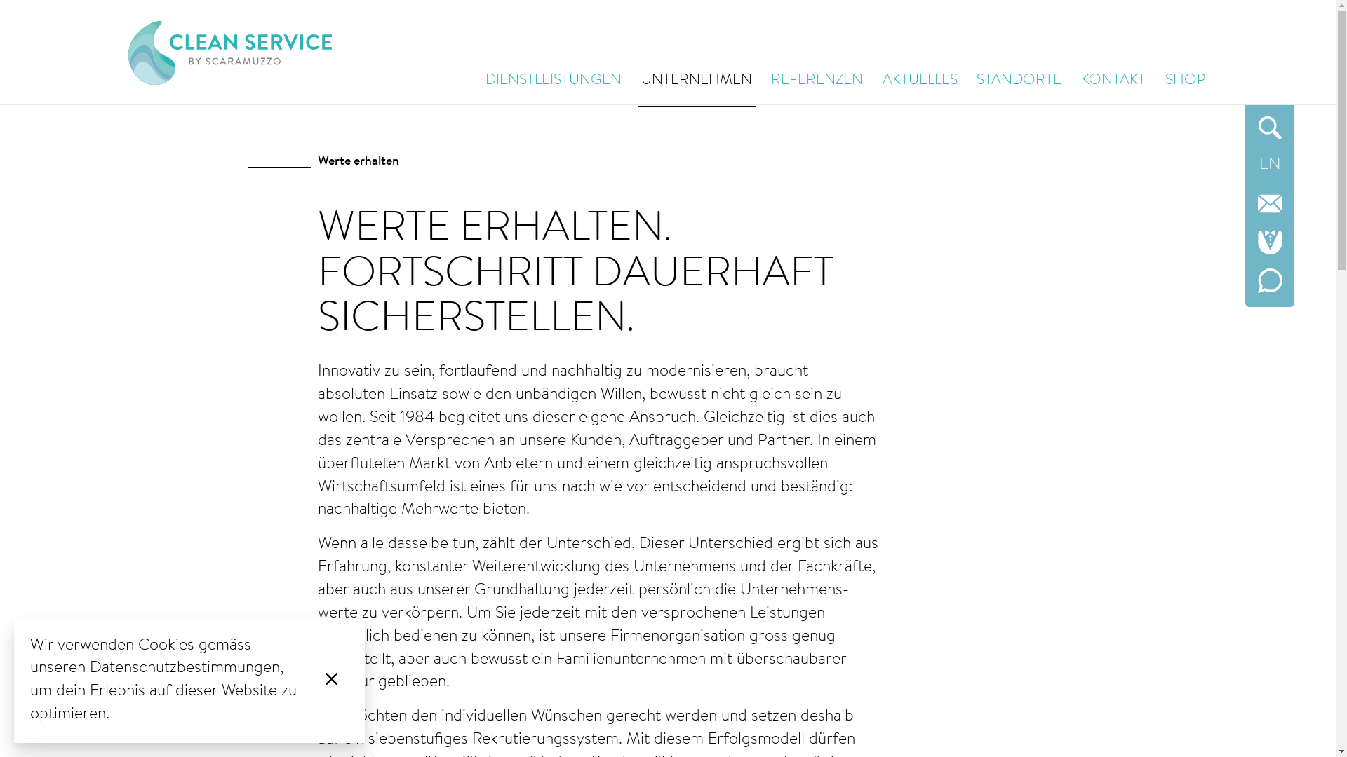 The width and height of the screenshot is (1347, 757). I want to click on AKTUELLES, so click(920, 86).